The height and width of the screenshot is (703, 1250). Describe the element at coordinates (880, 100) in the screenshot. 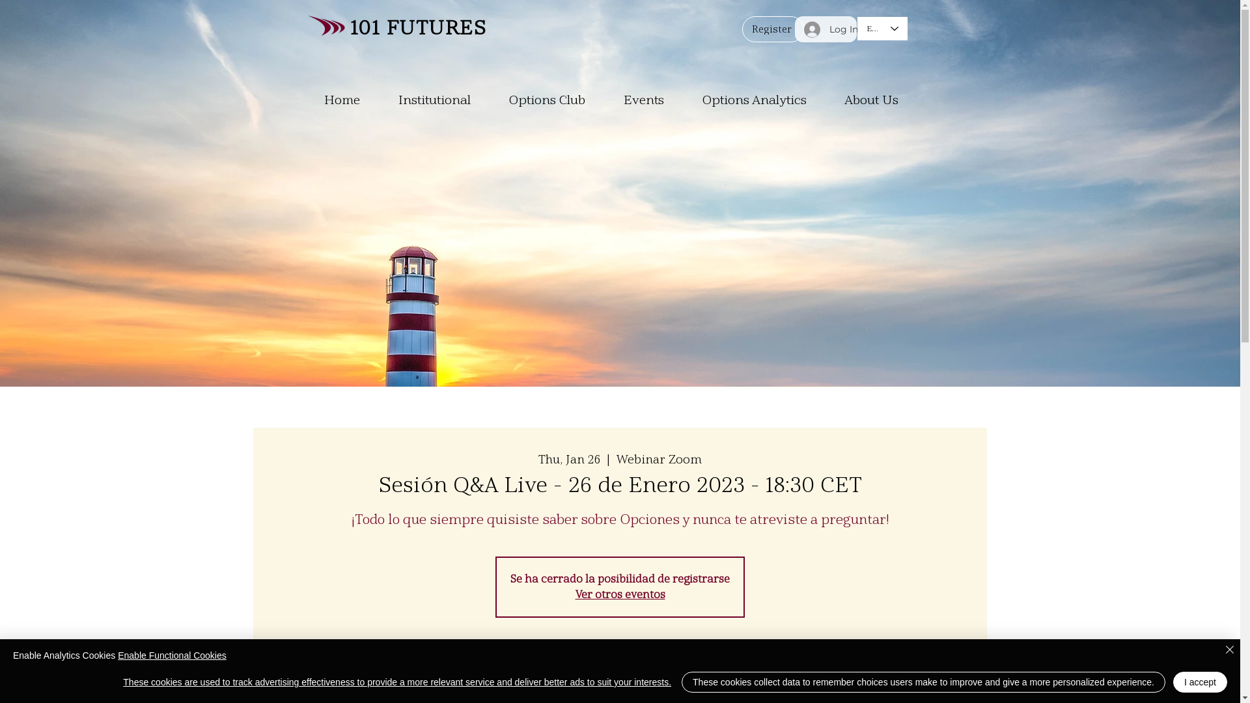

I see `About Us` at that location.